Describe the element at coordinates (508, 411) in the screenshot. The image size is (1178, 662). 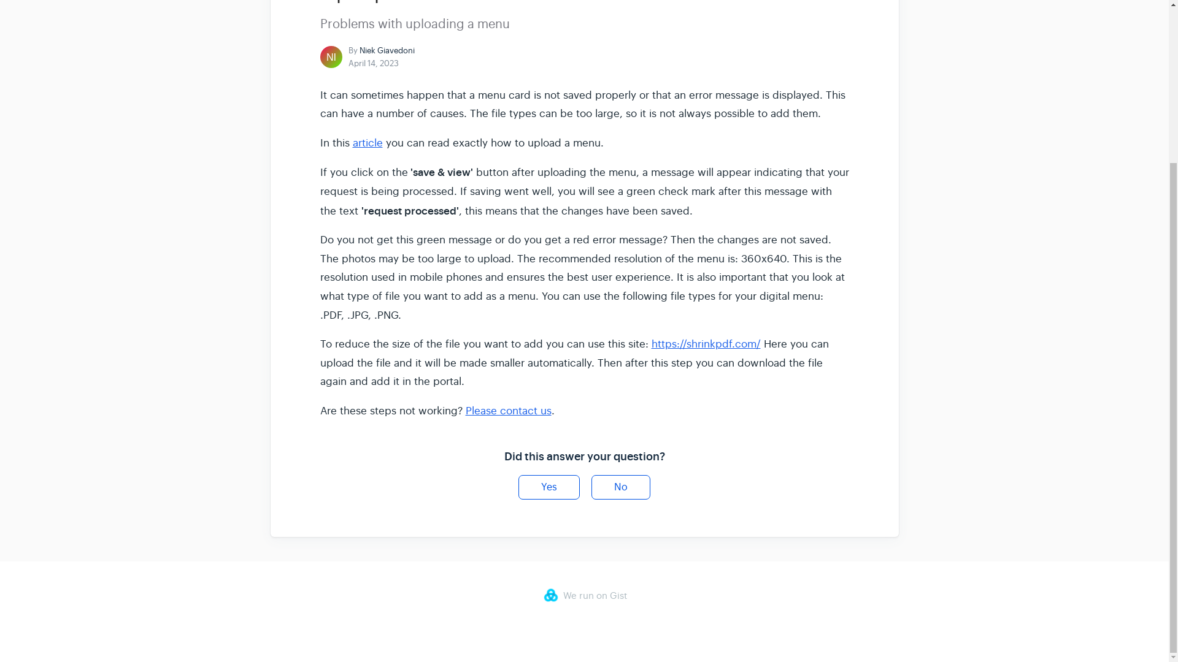
I see `Please contact us` at that location.